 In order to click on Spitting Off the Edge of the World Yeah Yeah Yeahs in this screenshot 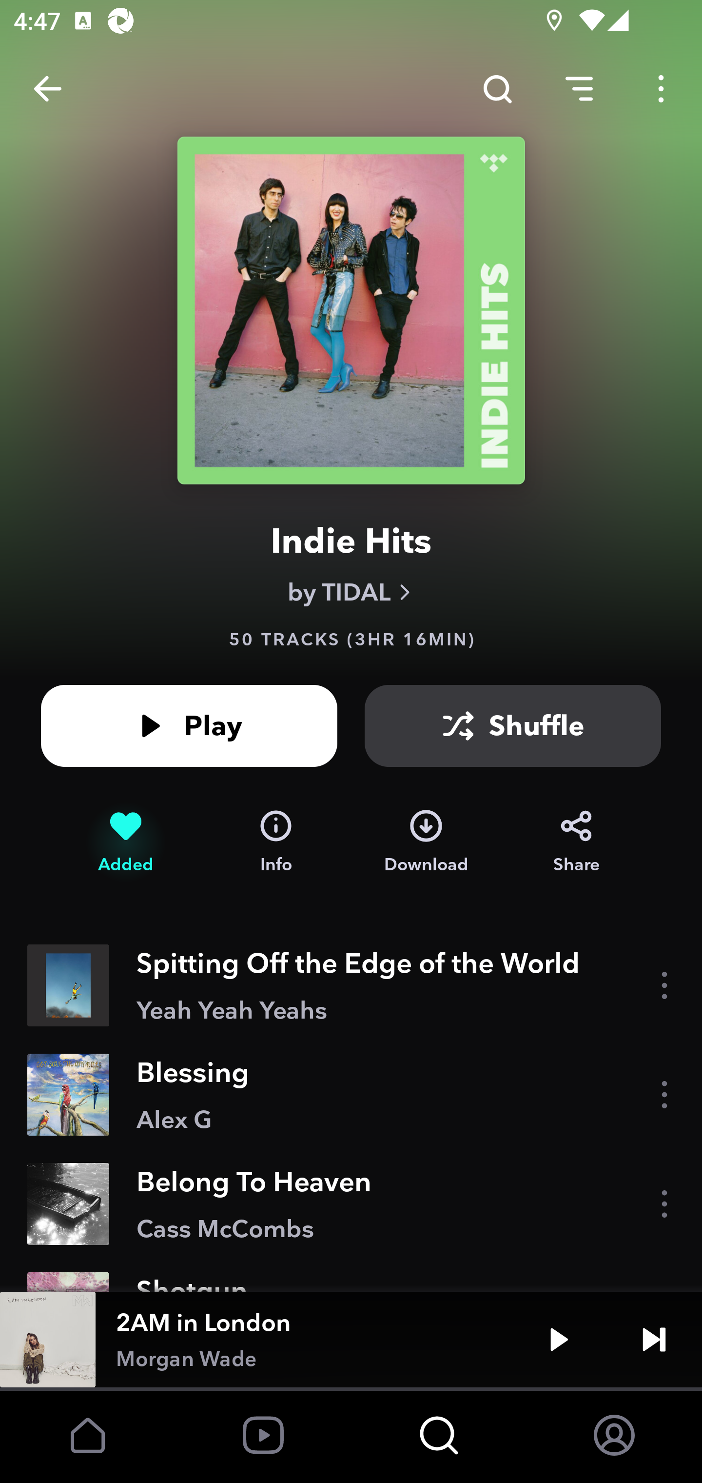, I will do `click(351, 985)`.